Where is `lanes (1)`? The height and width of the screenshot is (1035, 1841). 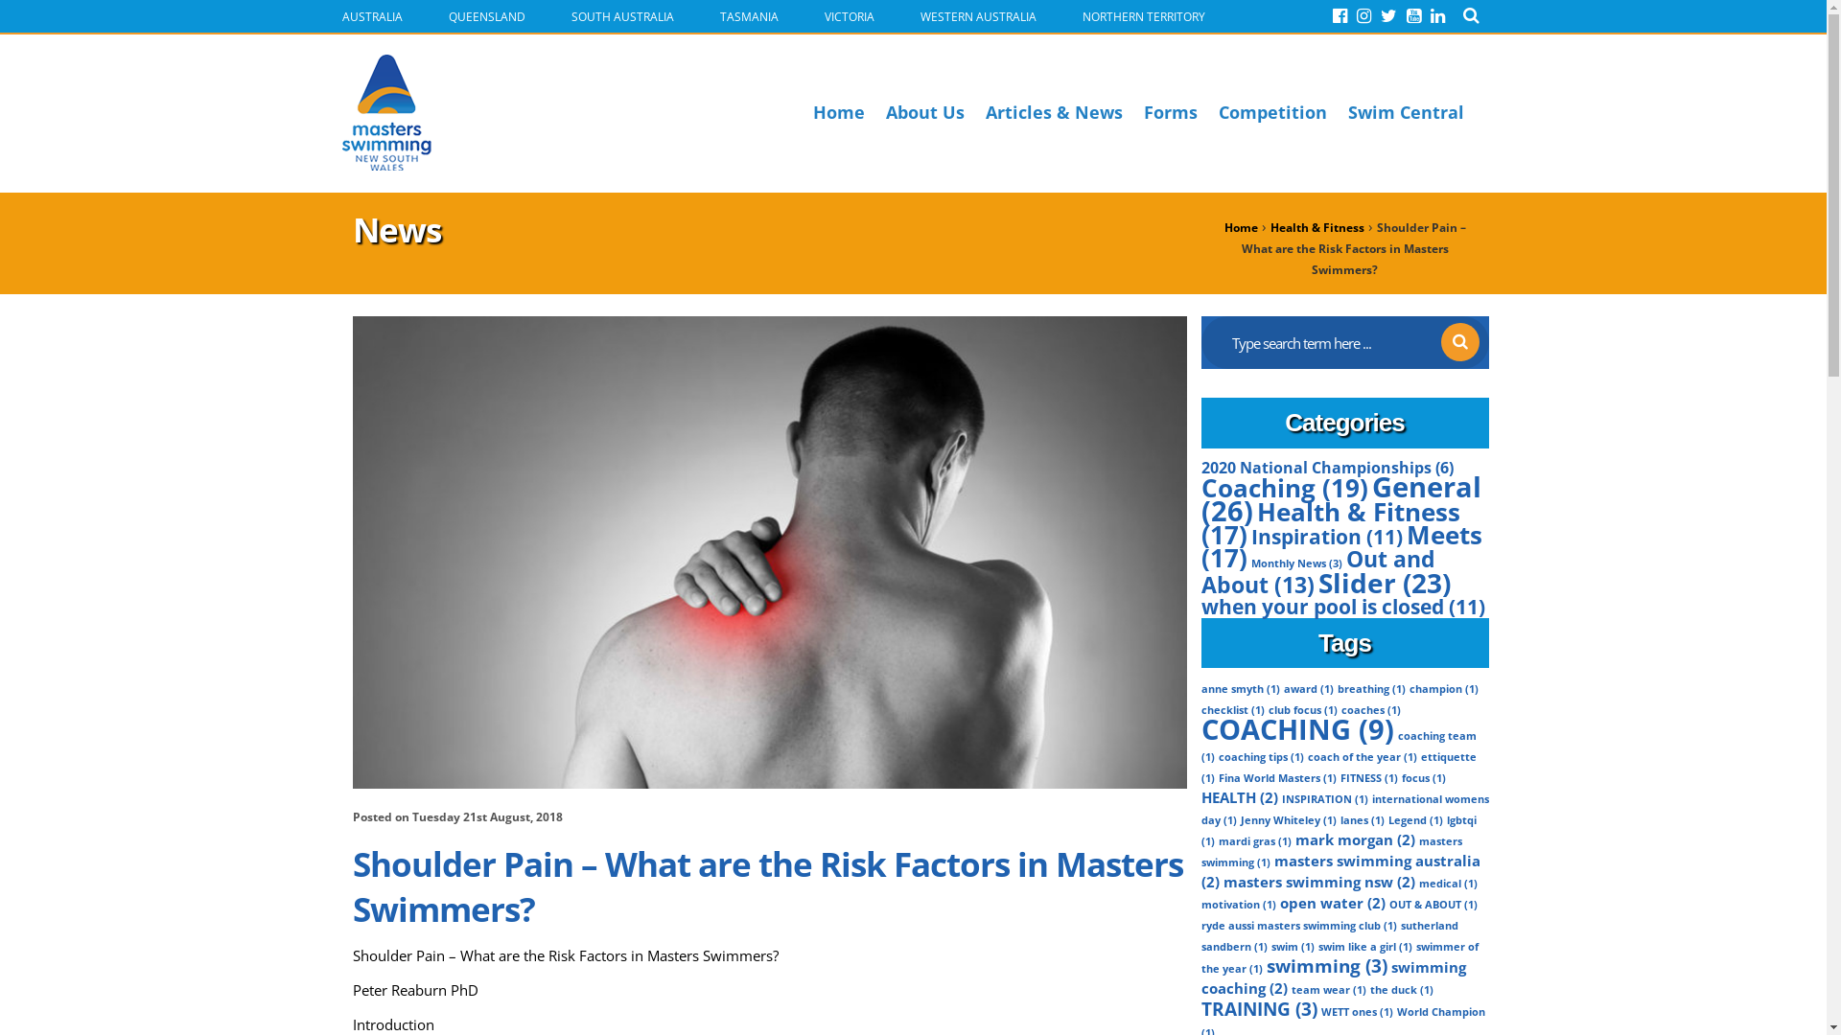
lanes (1) is located at coordinates (1363, 820).